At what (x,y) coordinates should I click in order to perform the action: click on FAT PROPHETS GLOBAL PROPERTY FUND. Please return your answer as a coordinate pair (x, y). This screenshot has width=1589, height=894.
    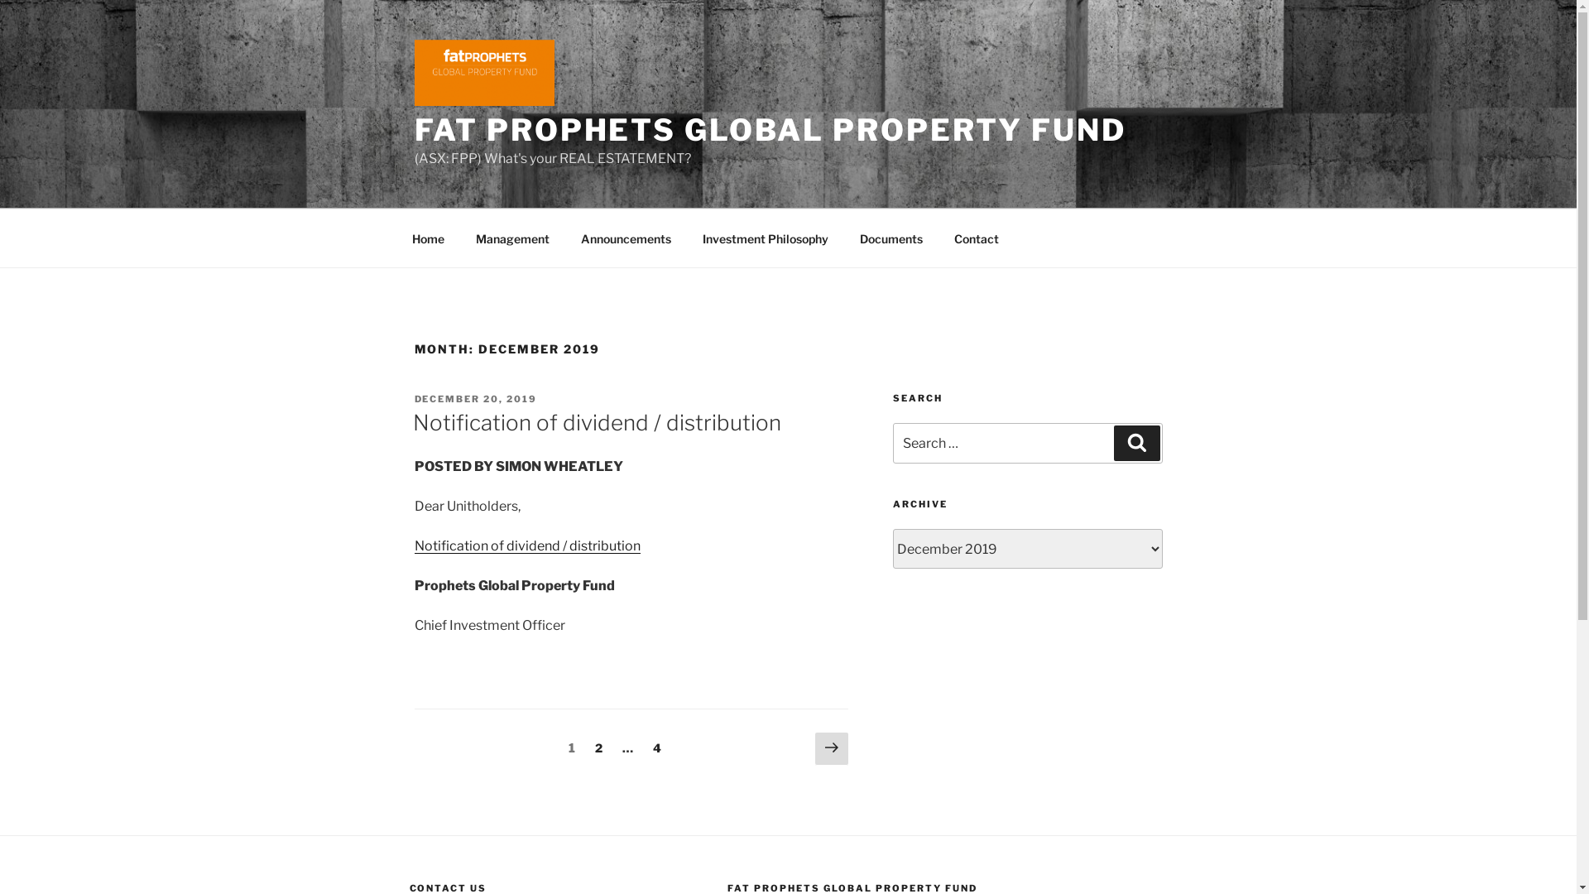
    Looking at the image, I should click on (770, 130).